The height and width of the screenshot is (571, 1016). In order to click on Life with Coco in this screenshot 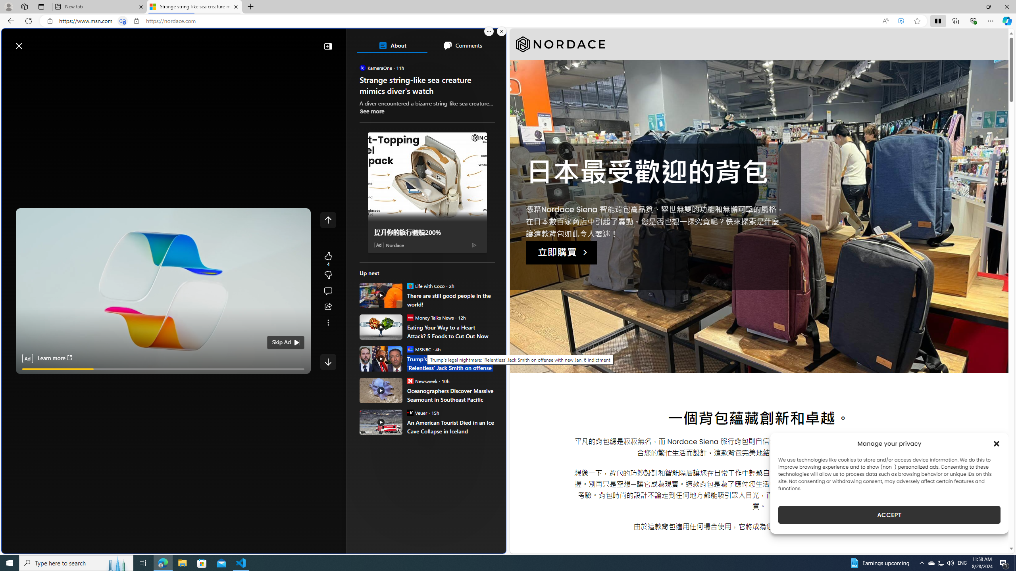, I will do `click(410, 285)`.